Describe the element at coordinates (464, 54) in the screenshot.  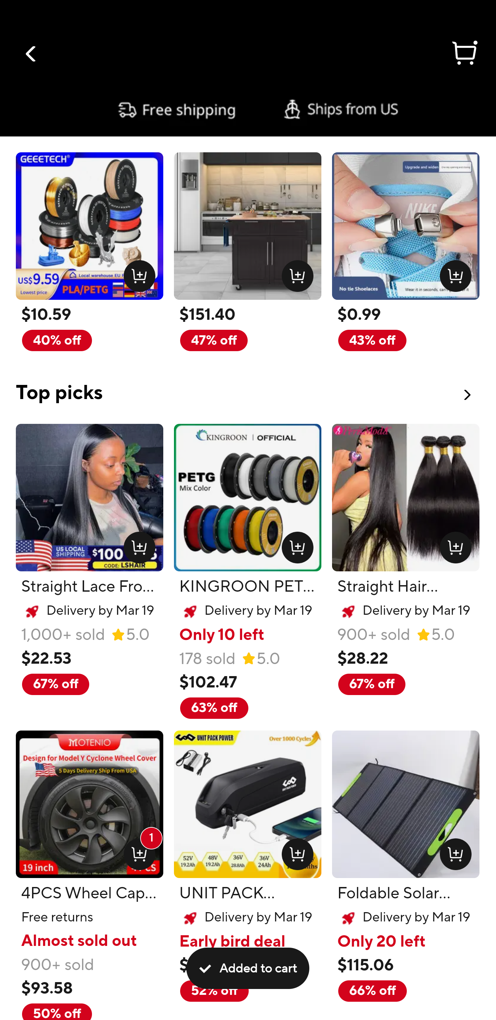
I see `𓟄` at that location.